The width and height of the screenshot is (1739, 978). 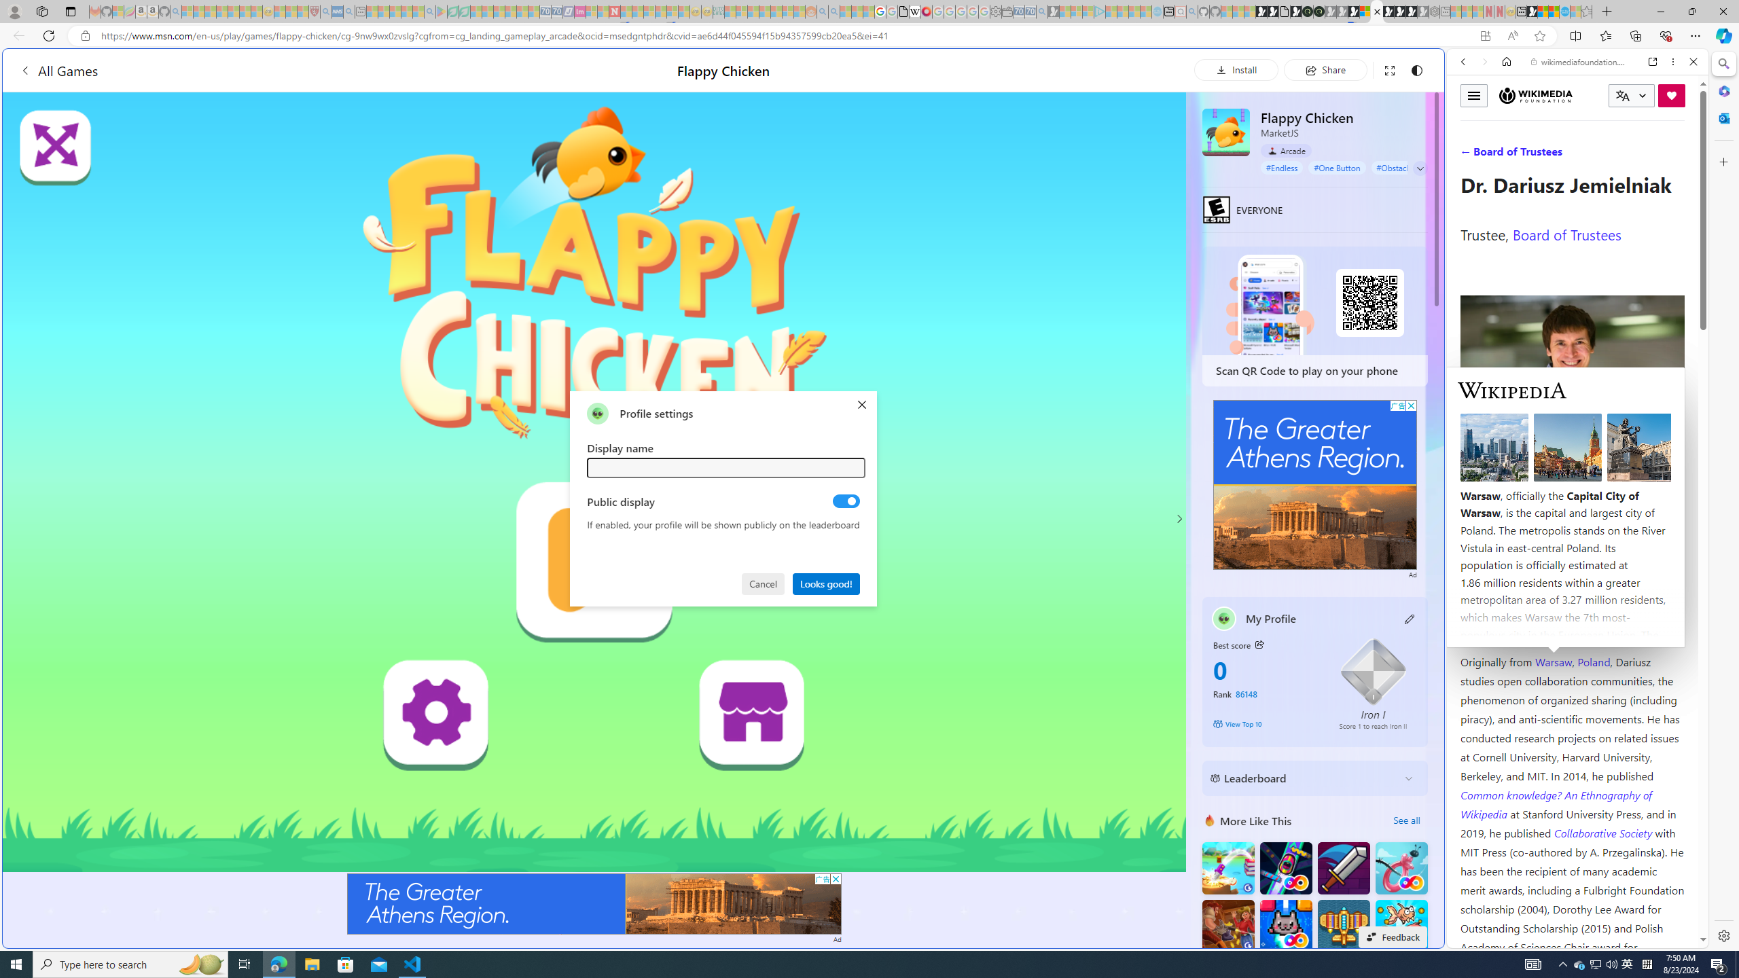 I want to click on wikimediafoundation.org, so click(x=1580, y=62).